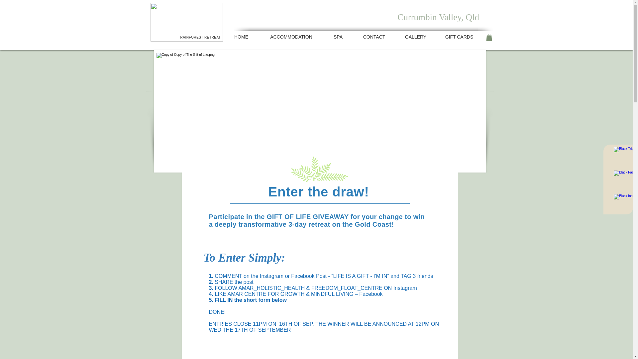 Image resolution: width=638 pixels, height=359 pixels. What do you see at coordinates (415, 37) in the screenshot?
I see `GALLERY` at bounding box center [415, 37].